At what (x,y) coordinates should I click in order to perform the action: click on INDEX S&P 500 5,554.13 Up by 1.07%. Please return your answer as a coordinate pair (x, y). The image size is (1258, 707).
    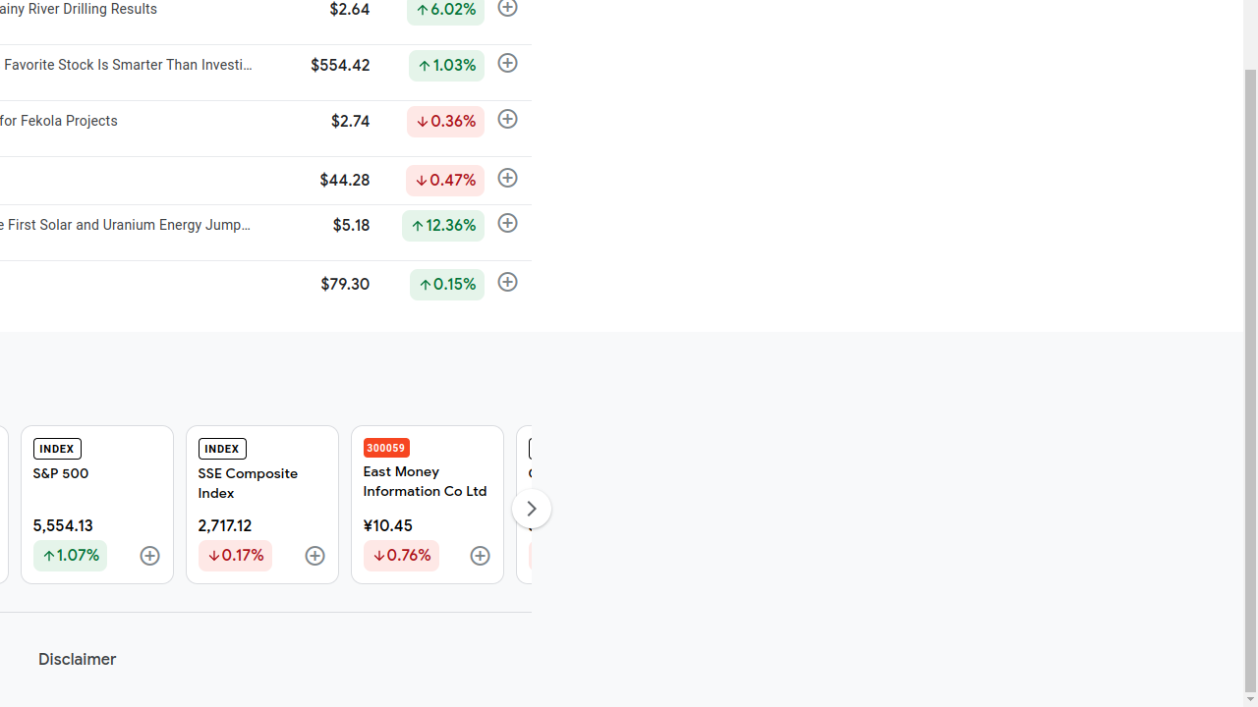
    Looking at the image, I should click on (96, 505).